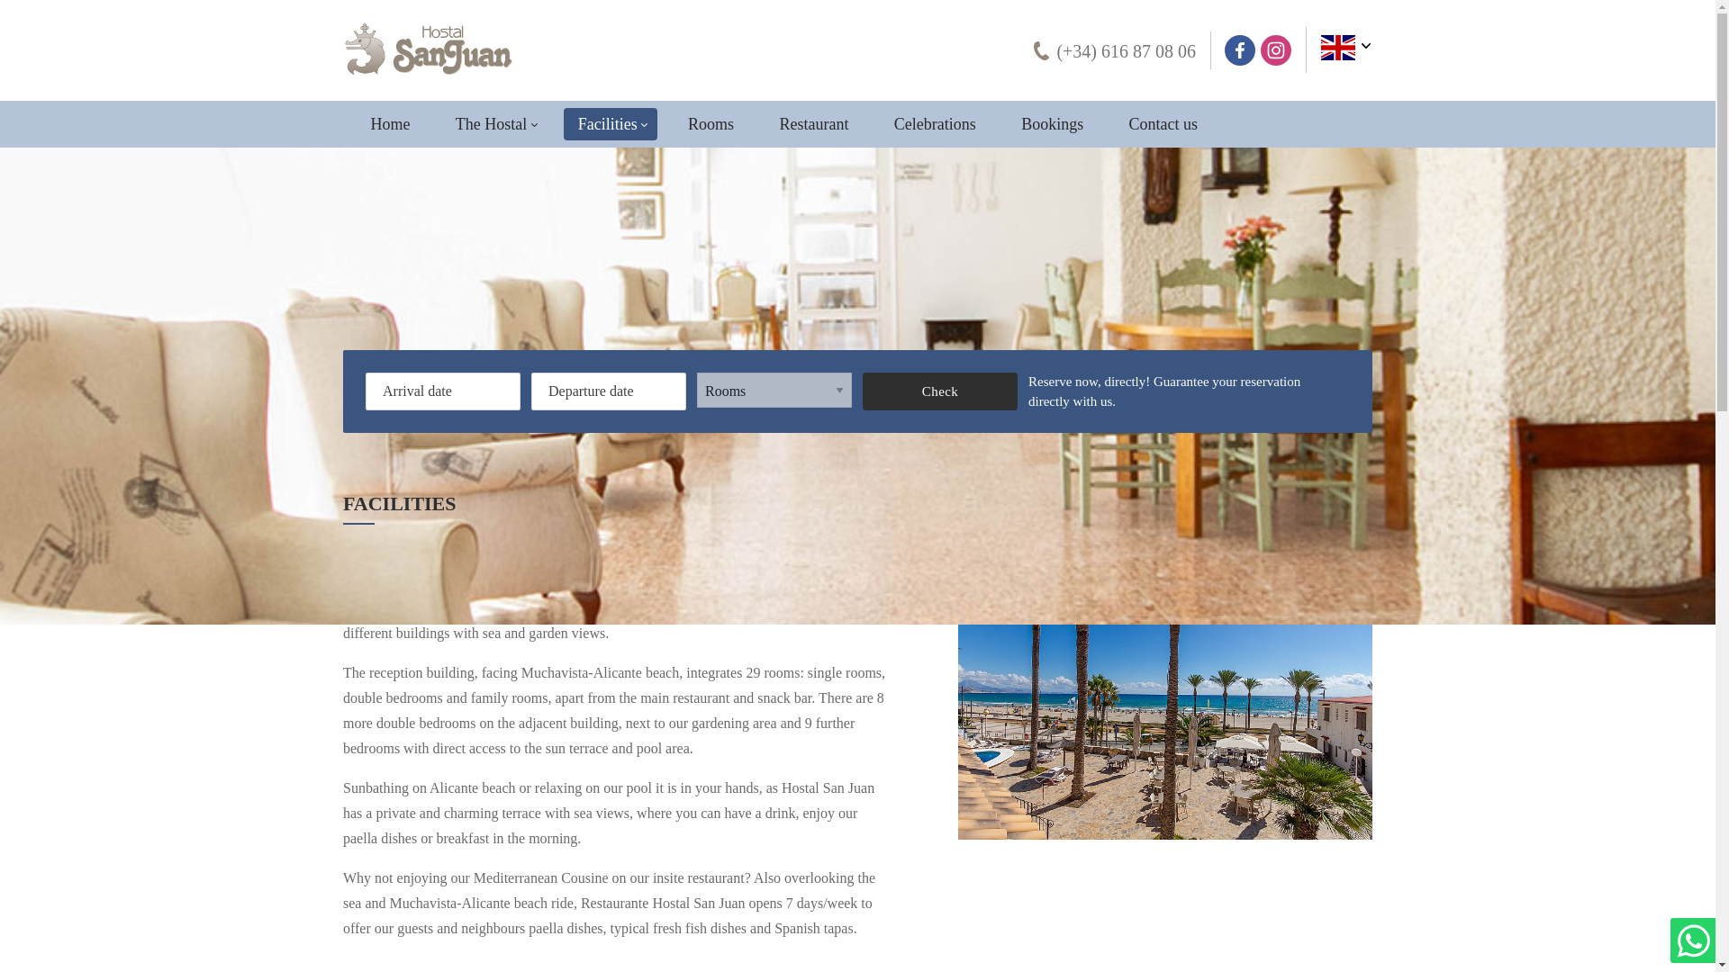  What do you see at coordinates (711, 123) in the screenshot?
I see `Rooms` at bounding box center [711, 123].